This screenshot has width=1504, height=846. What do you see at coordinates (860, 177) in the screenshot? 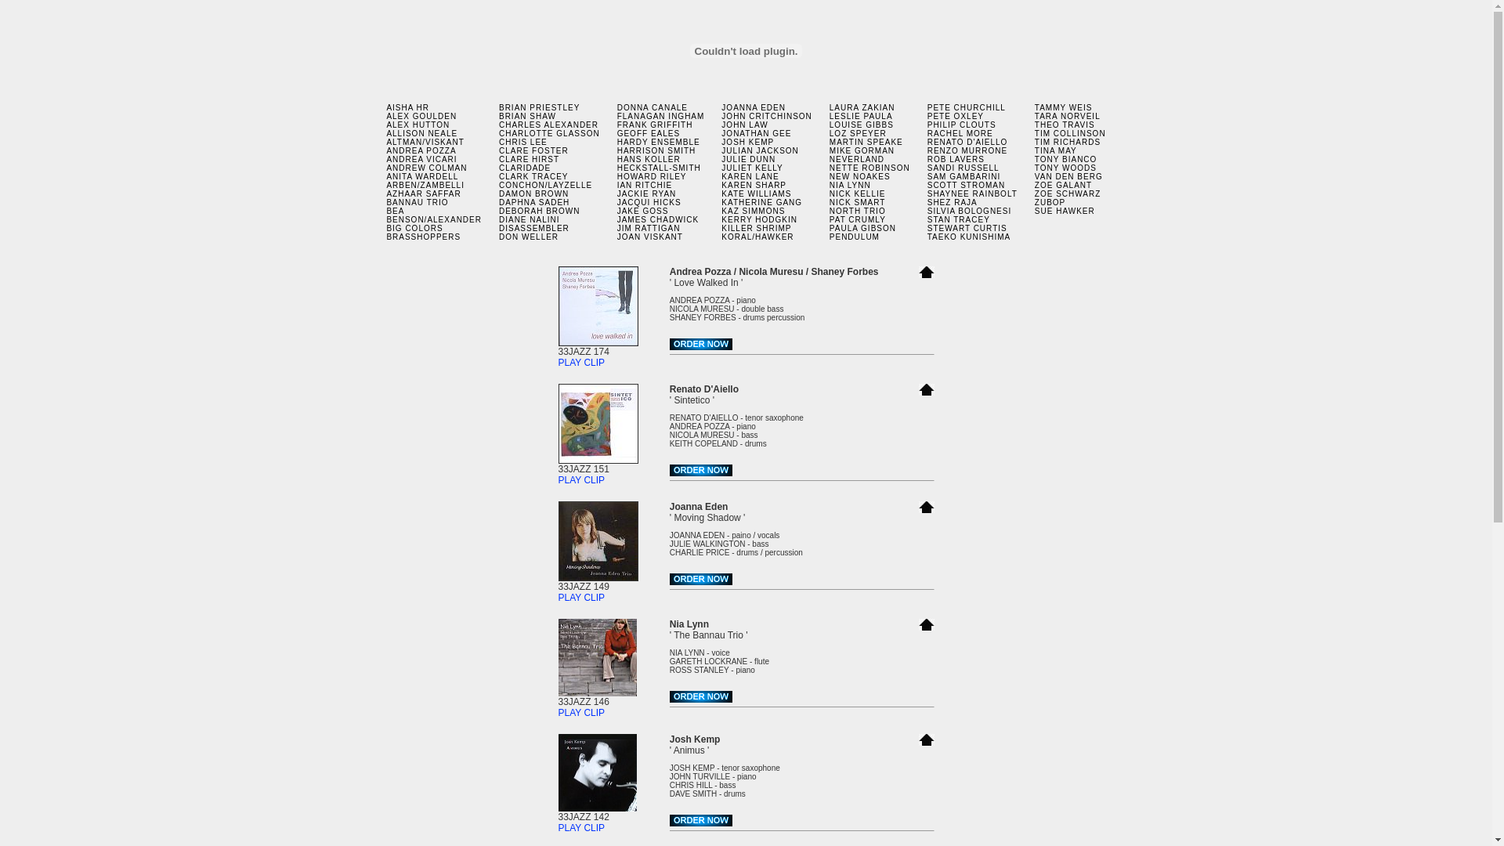
I see `NEW NOAKES` at bounding box center [860, 177].